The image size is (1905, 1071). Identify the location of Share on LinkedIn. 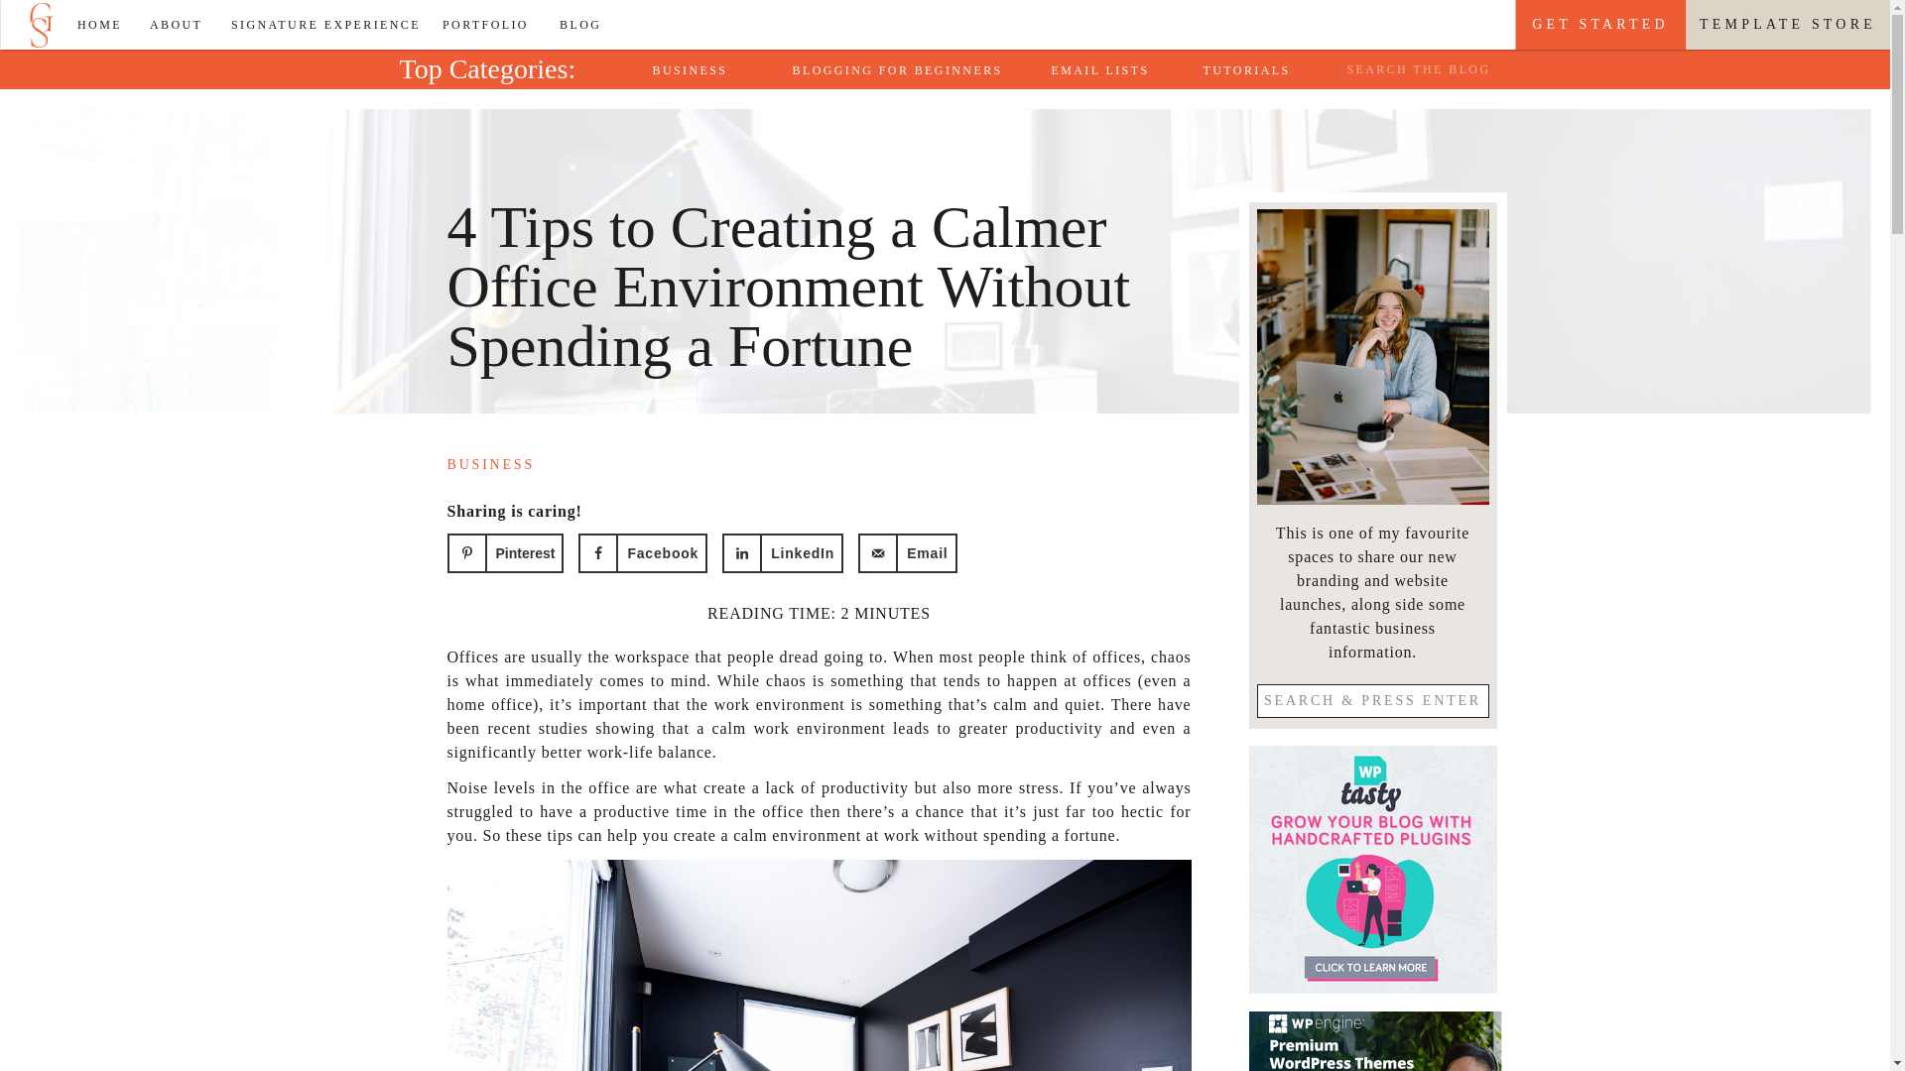
(782, 552).